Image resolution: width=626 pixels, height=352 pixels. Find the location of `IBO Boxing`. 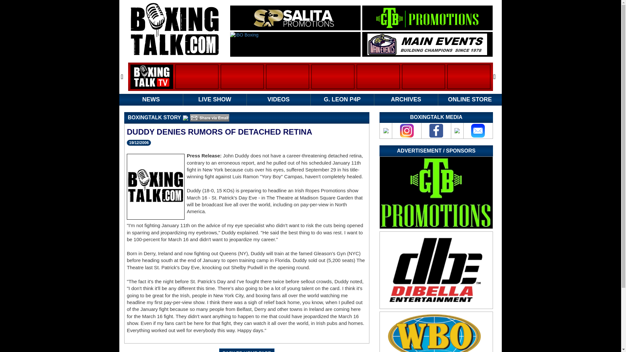

IBO Boxing is located at coordinates (295, 44).